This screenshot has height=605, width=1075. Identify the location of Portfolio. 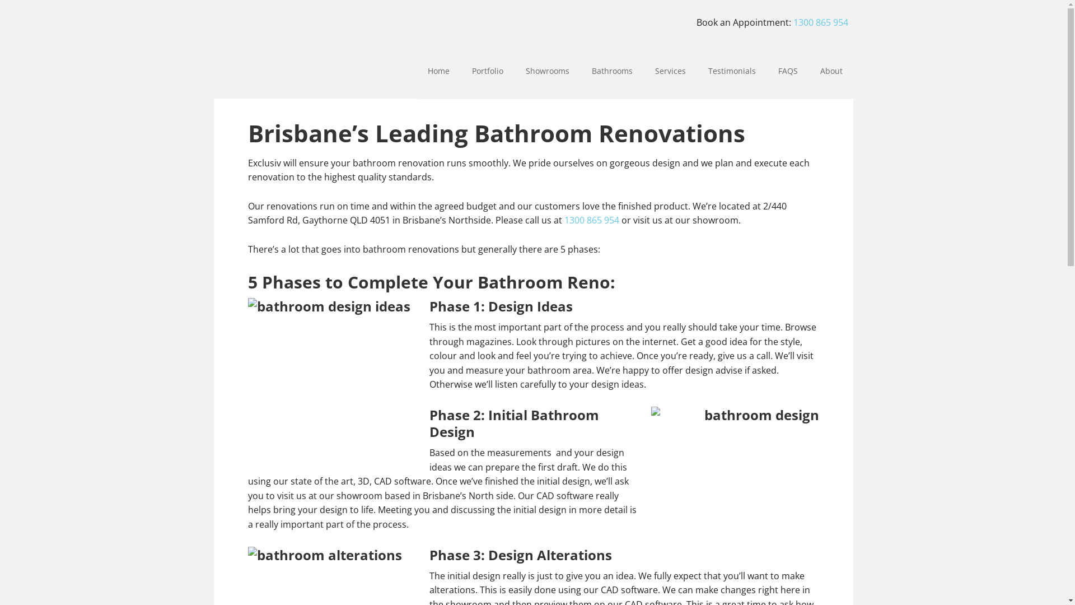
(487, 71).